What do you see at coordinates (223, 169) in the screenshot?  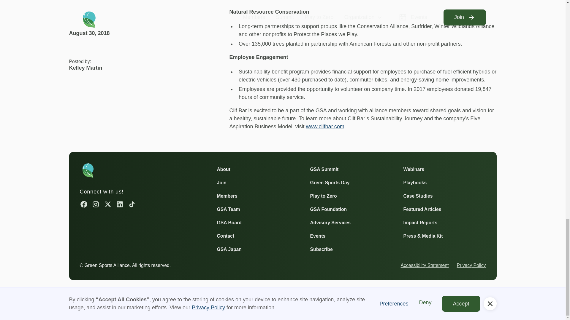 I see `About` at bounding box center [223, 169].